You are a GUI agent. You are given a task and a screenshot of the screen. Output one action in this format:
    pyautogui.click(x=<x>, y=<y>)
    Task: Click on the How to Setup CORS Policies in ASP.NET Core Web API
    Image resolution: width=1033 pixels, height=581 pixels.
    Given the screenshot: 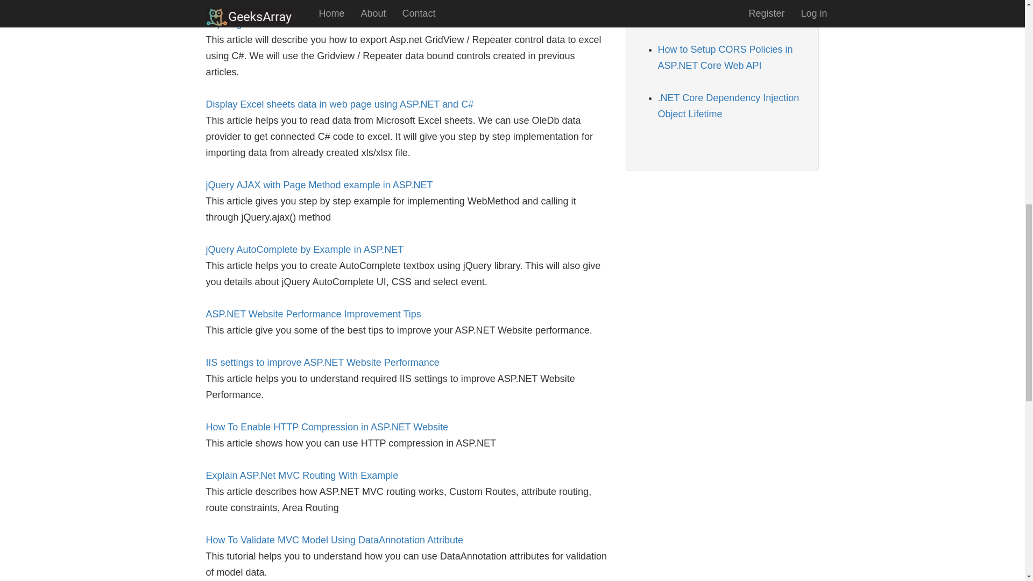 What is the action you would take?
    pyautogui.click(x=724, y=57)
    